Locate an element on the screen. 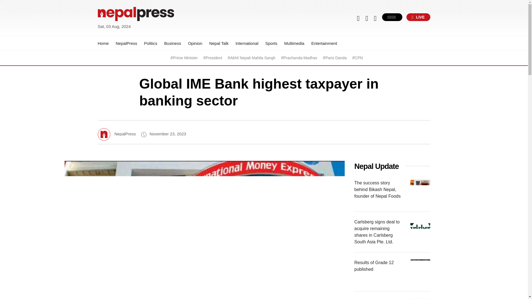 The width and height of the screenshot is (532, 299). Entertainment is located at coordinates (324, 43).